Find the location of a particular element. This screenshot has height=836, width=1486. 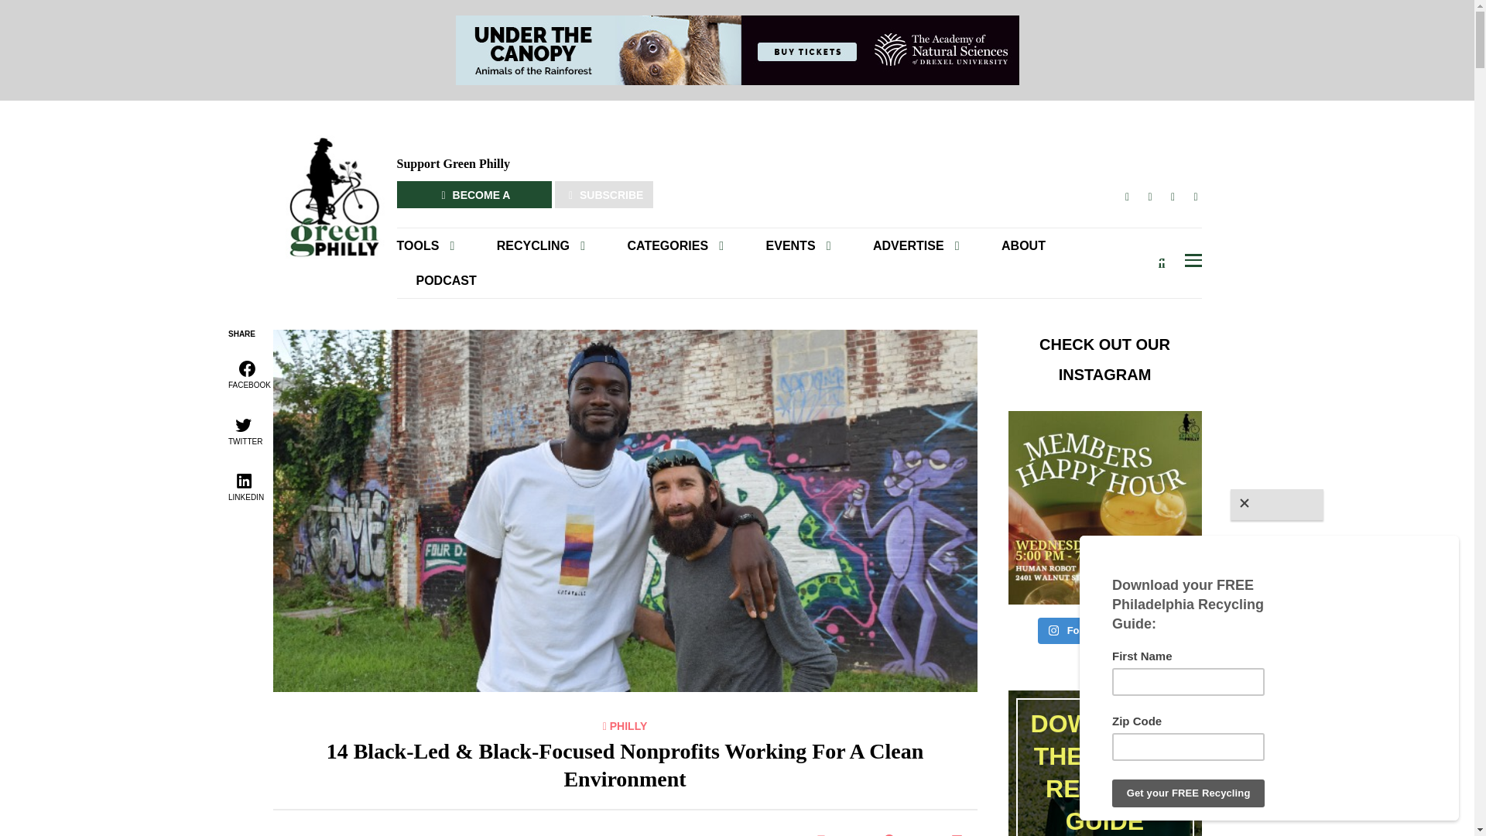

Click to share on LinkedIn is located at coordinates (959, 833).